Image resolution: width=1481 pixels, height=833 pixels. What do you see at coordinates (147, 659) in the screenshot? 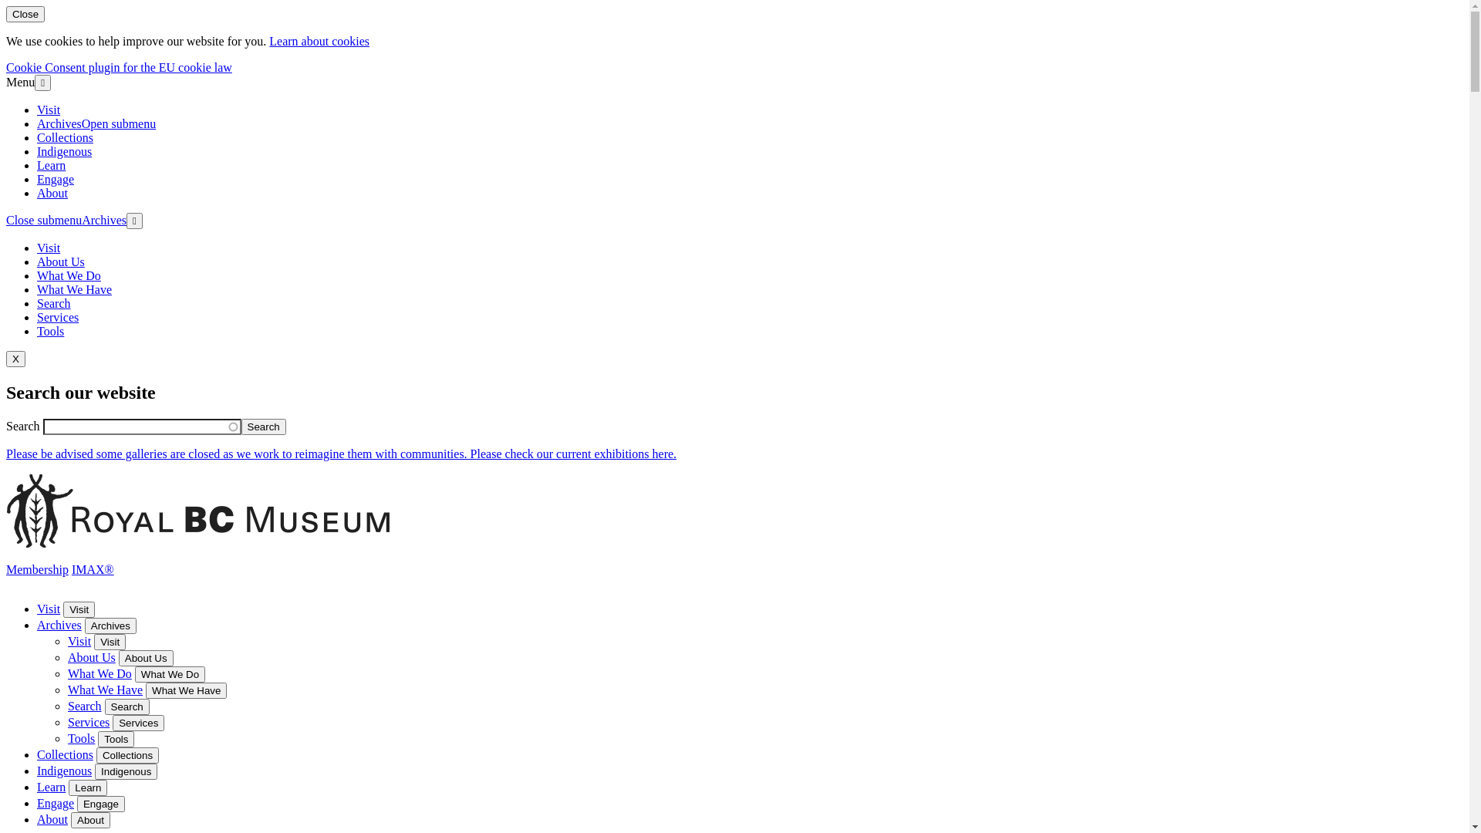
I see `About Us` at bounding box center [147, 659].